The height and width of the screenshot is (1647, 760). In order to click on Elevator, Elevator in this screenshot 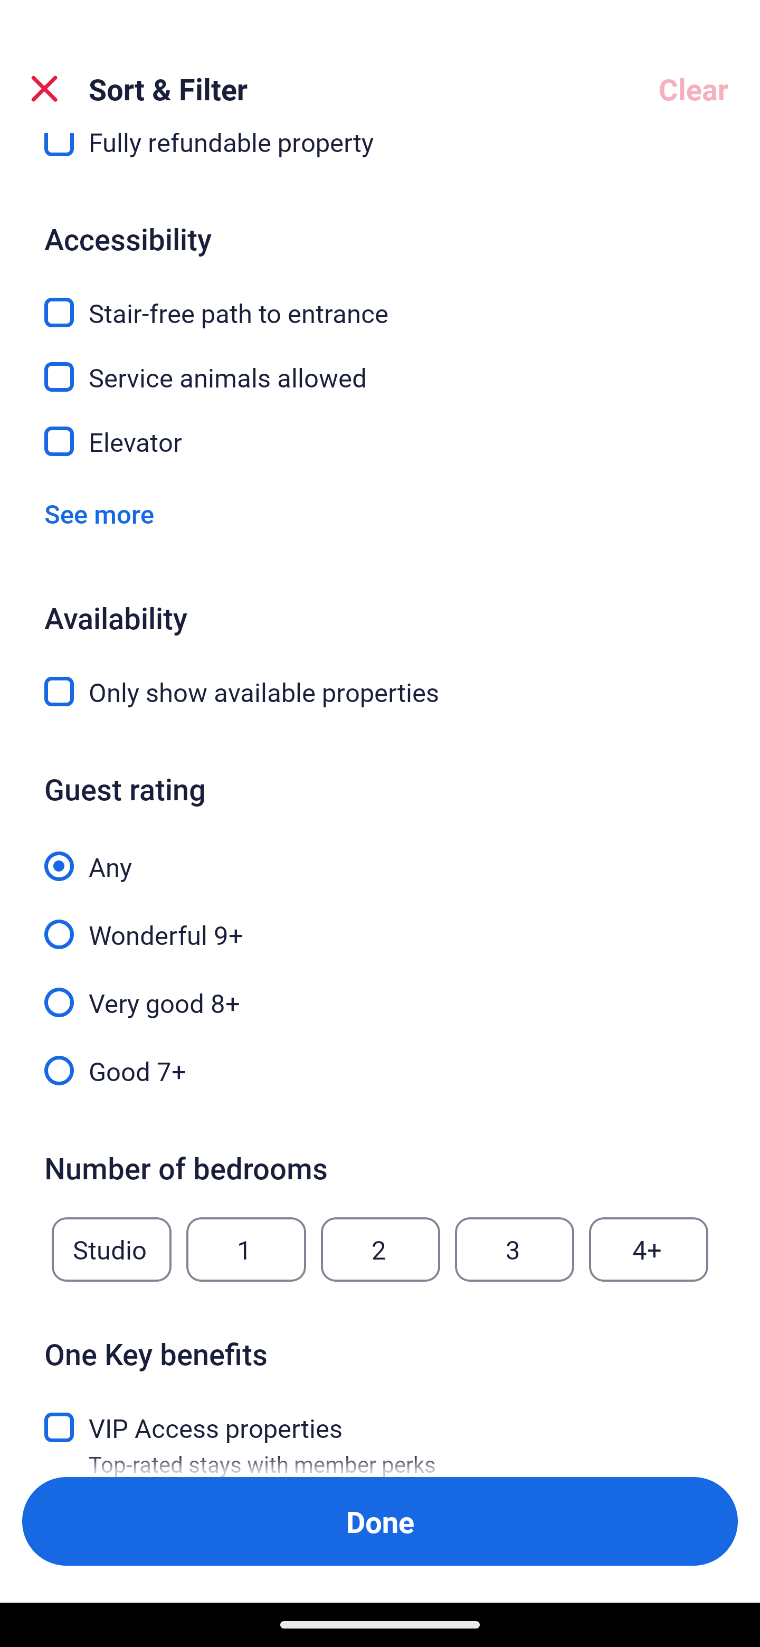, I will do `click(380, 441)`.